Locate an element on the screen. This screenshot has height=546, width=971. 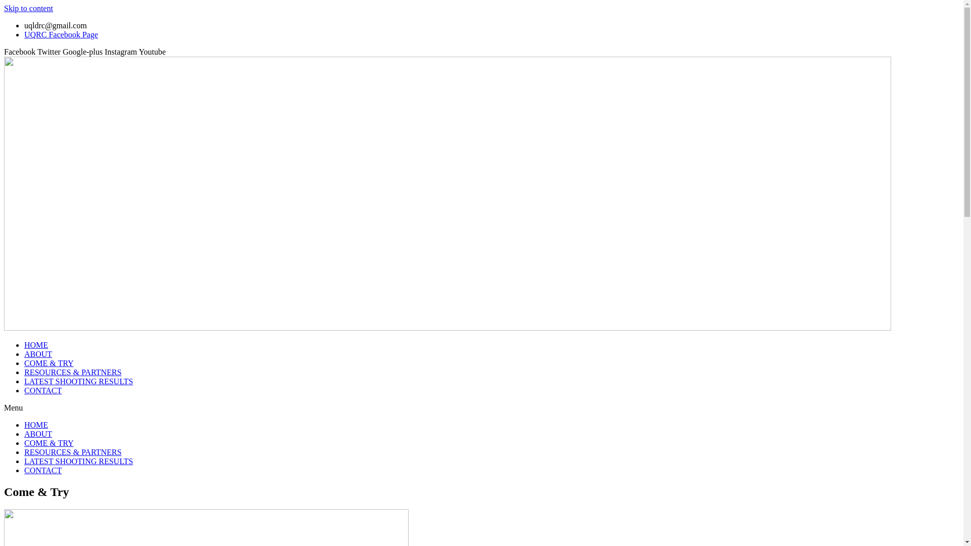
Google-plus is located at coordinates (84, 52).